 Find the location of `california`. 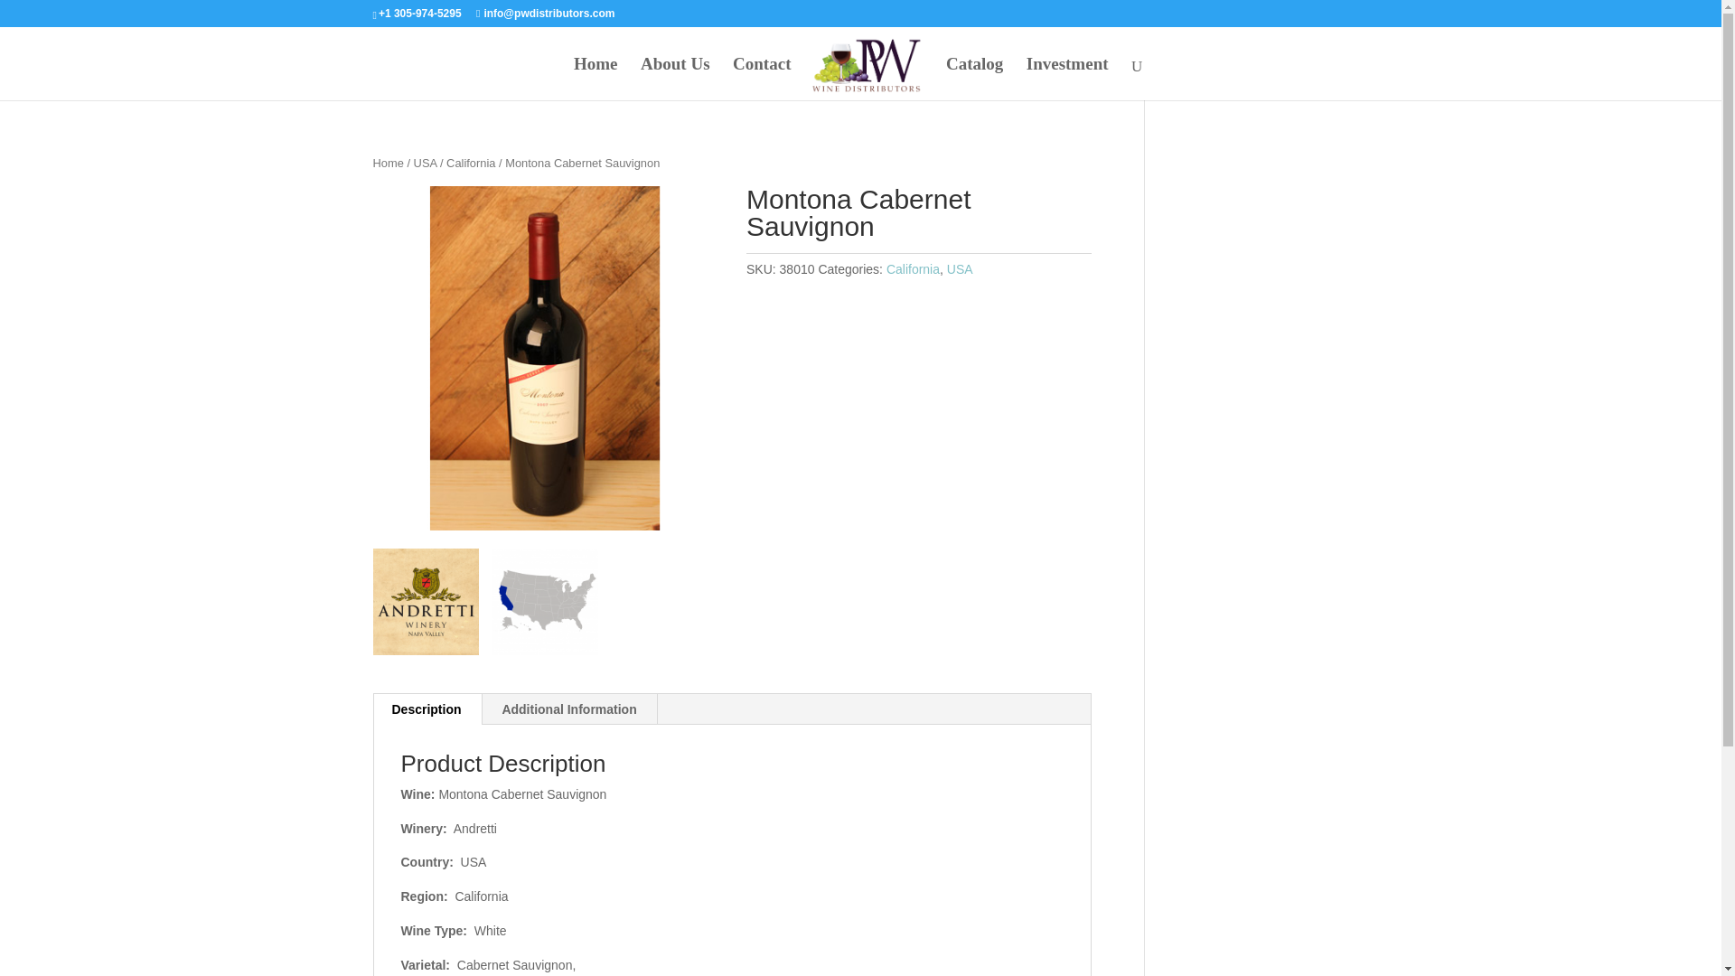

california is located at coordinates (544, 600).